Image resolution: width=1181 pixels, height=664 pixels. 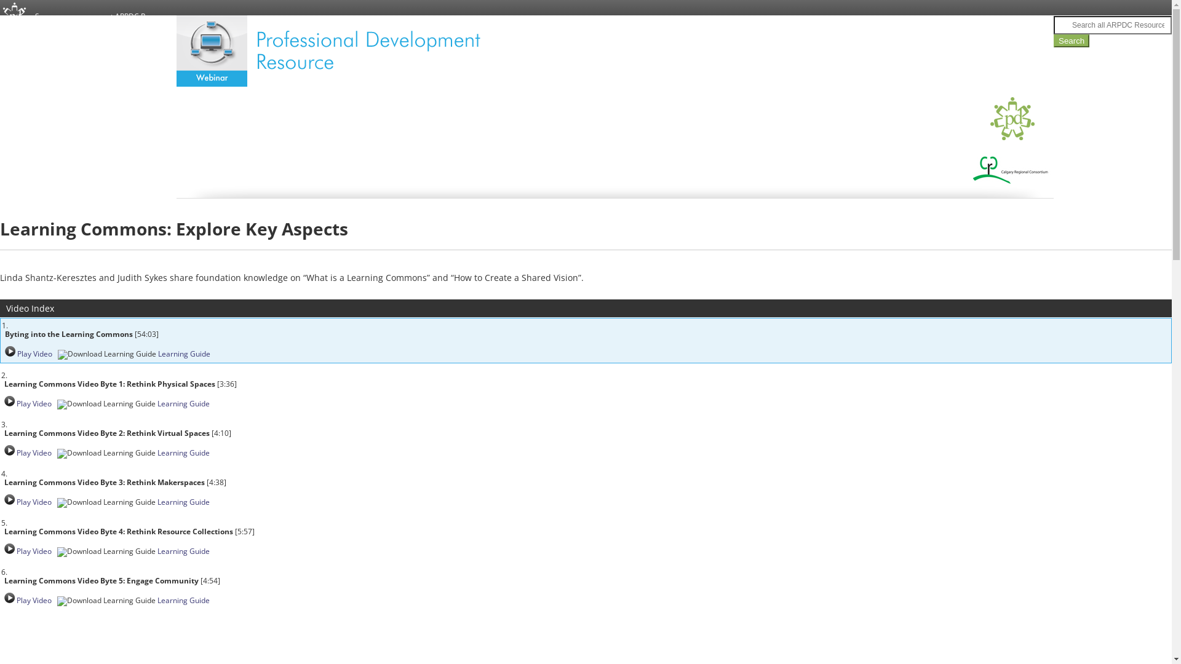 I want to click on Play Video, so click(x=34, y=551).